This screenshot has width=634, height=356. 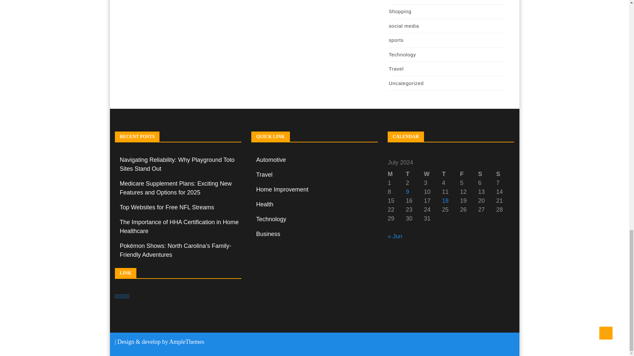 What do you see at coordinates (487, 174) in the screenshot?
I see `Saturday` at bounding box center [487, 174].